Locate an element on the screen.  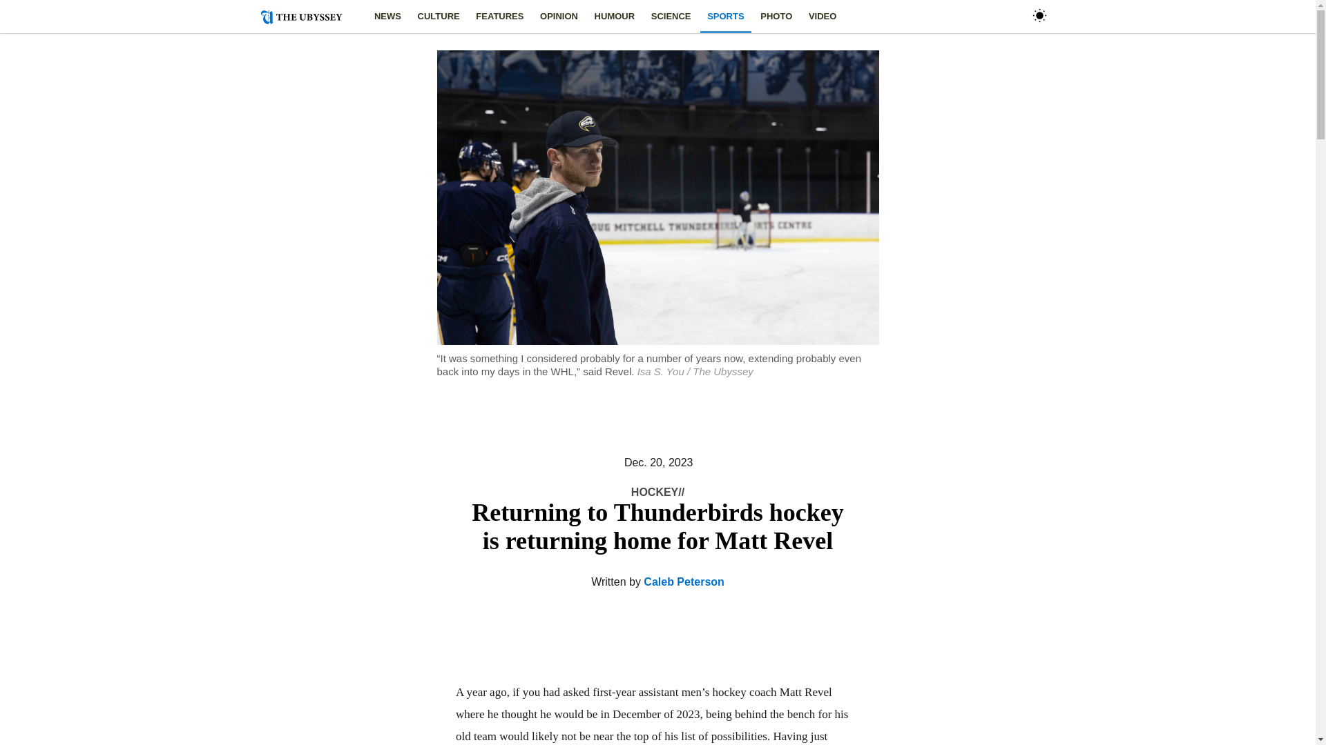
Caleb Peterson is located at coordinates (684, 582).